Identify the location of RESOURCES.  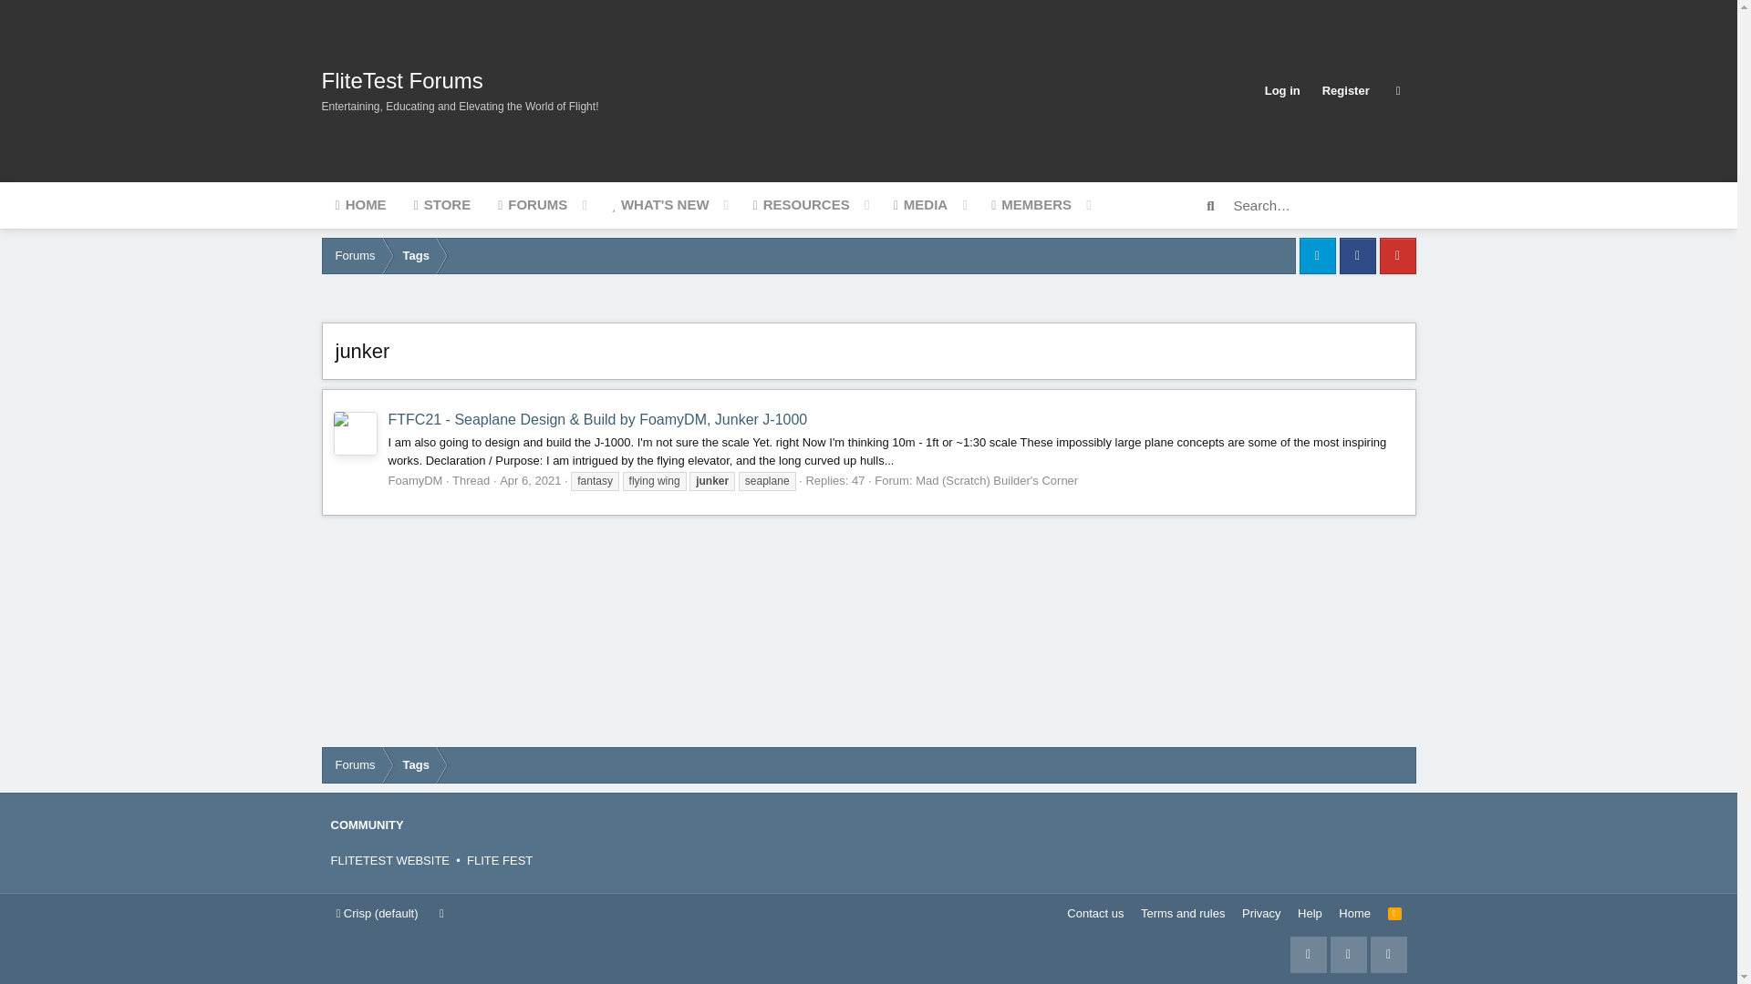
(801, 204).